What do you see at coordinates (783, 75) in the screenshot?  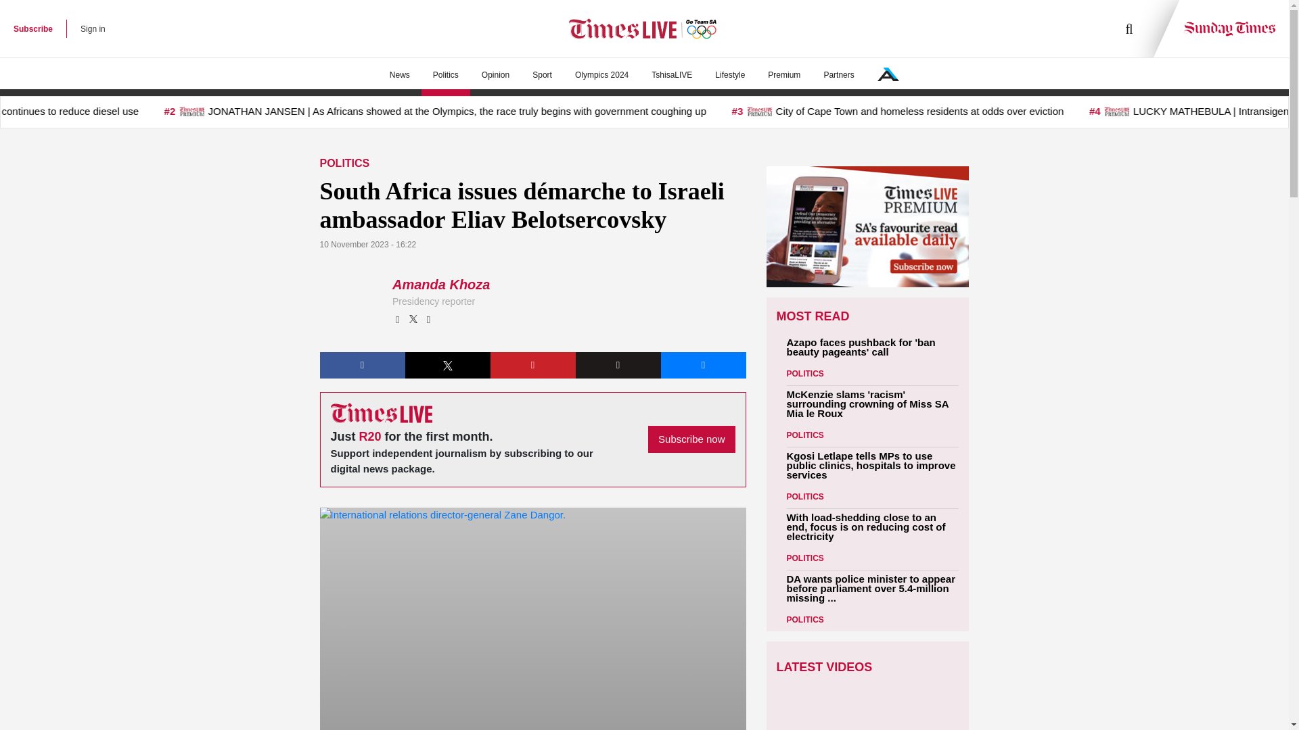 I see `Premium` at bounding box center [783, 75].